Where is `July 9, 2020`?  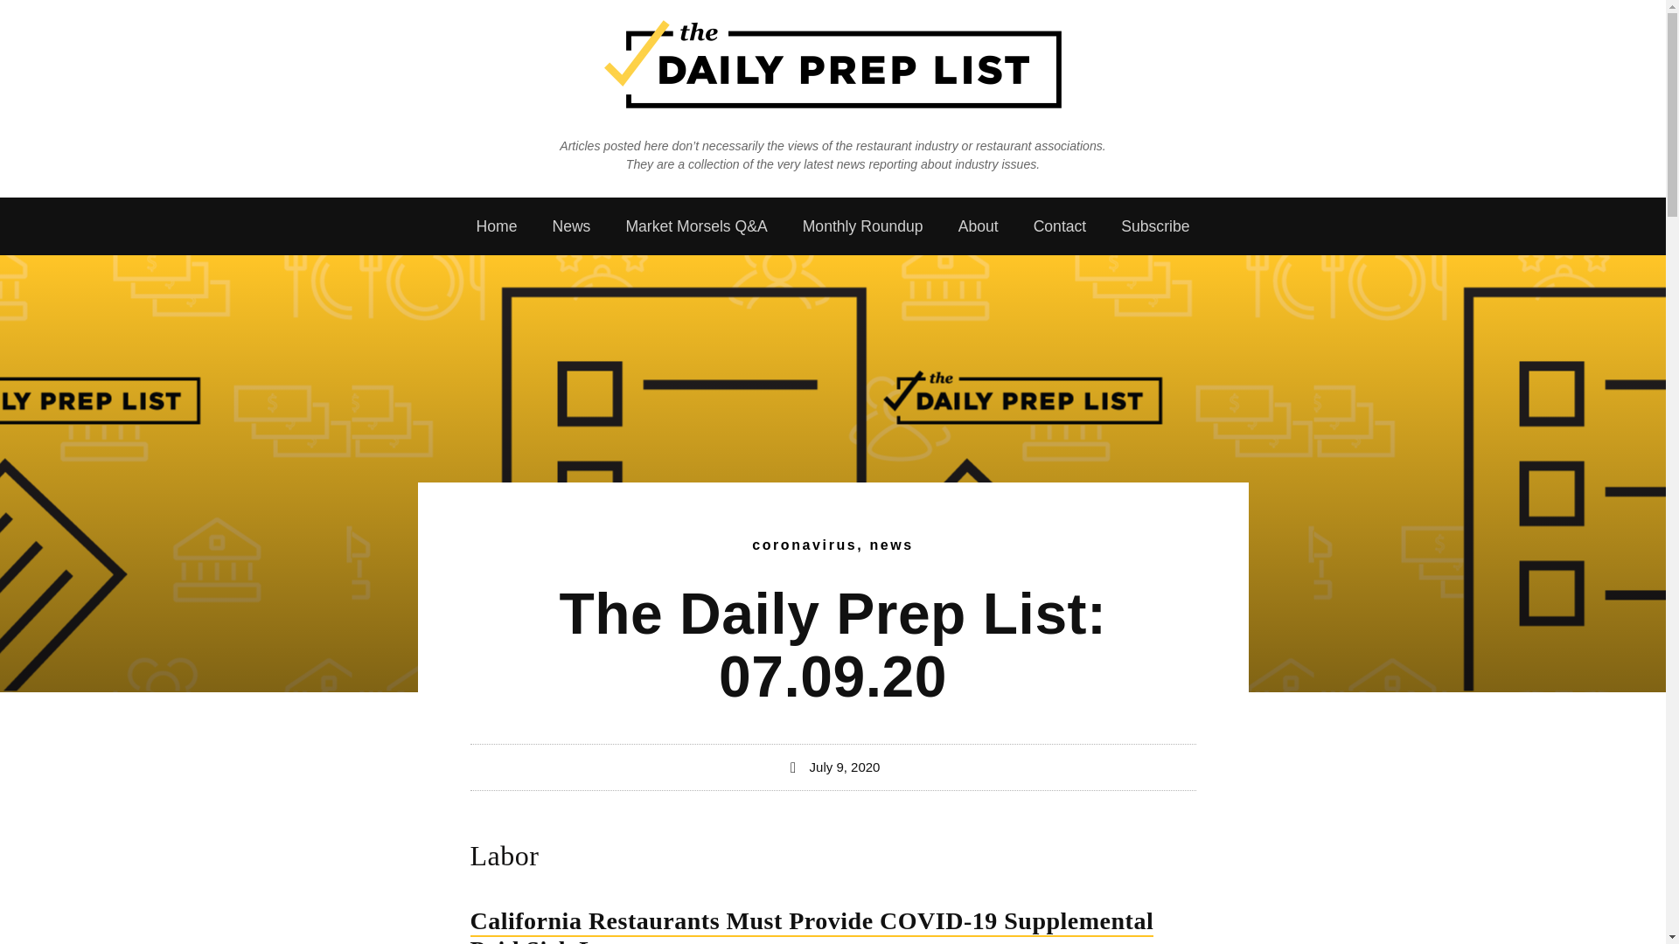 July 9, 2020 is located at coordinates (833, 767).